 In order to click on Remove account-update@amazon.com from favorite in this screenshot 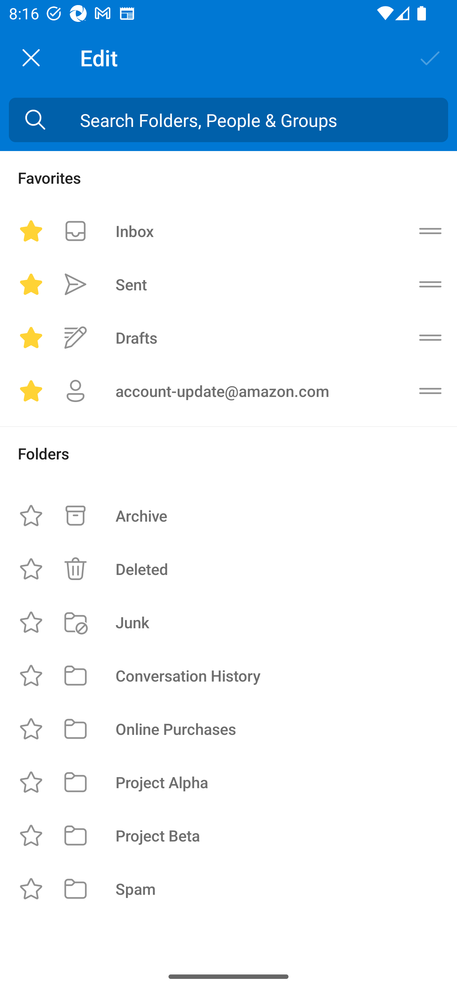, I will do `click(31, 391)`.